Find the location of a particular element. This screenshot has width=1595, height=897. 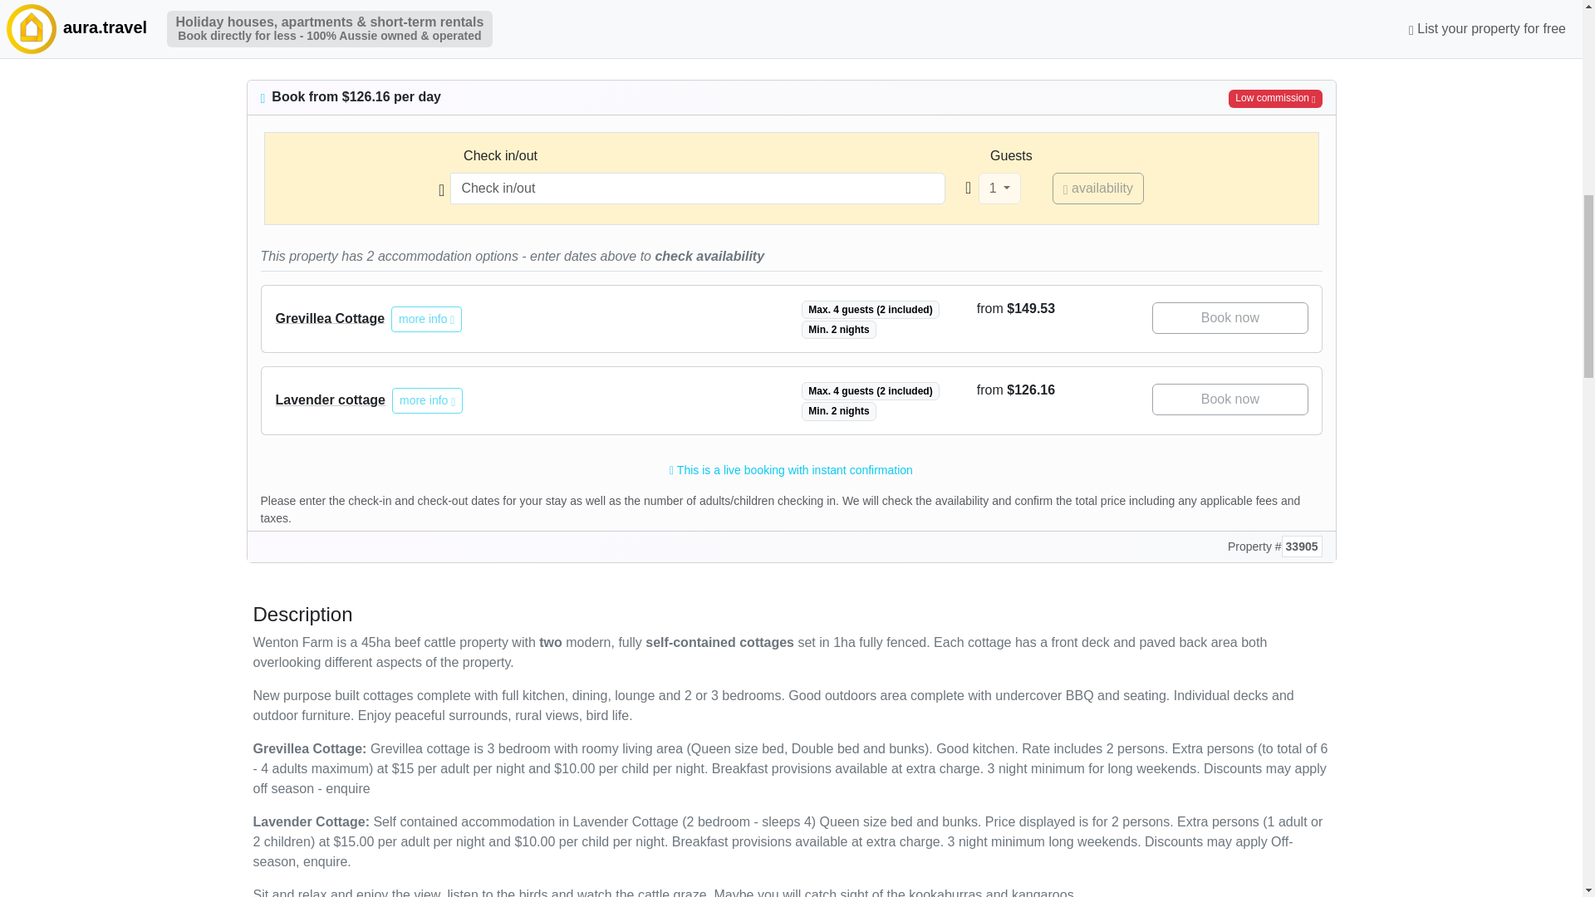

1 is located at coordinates (999, 189).